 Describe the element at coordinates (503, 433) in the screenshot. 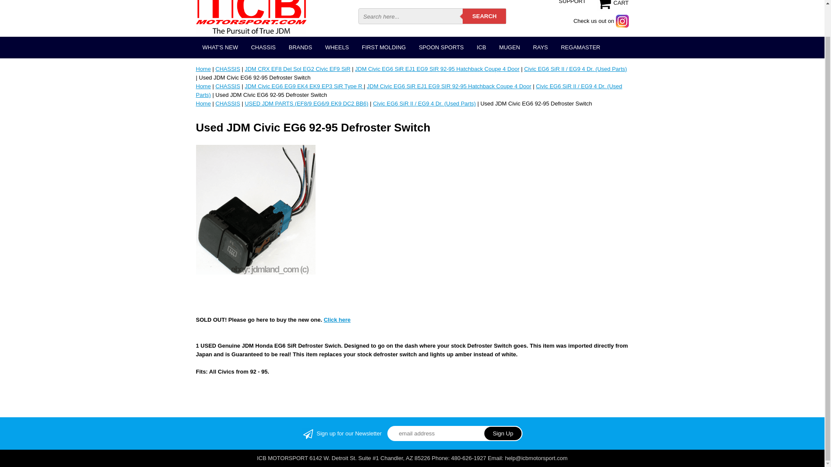

I see `Sign Up` at that location.